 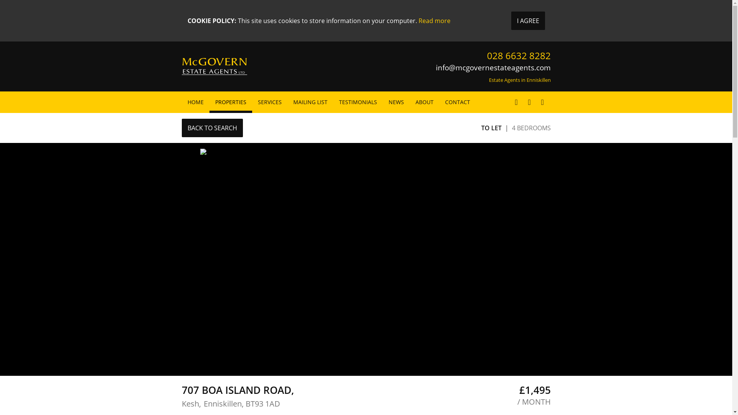 I want to click on PROPERTIES, so click(x=230, y=102).